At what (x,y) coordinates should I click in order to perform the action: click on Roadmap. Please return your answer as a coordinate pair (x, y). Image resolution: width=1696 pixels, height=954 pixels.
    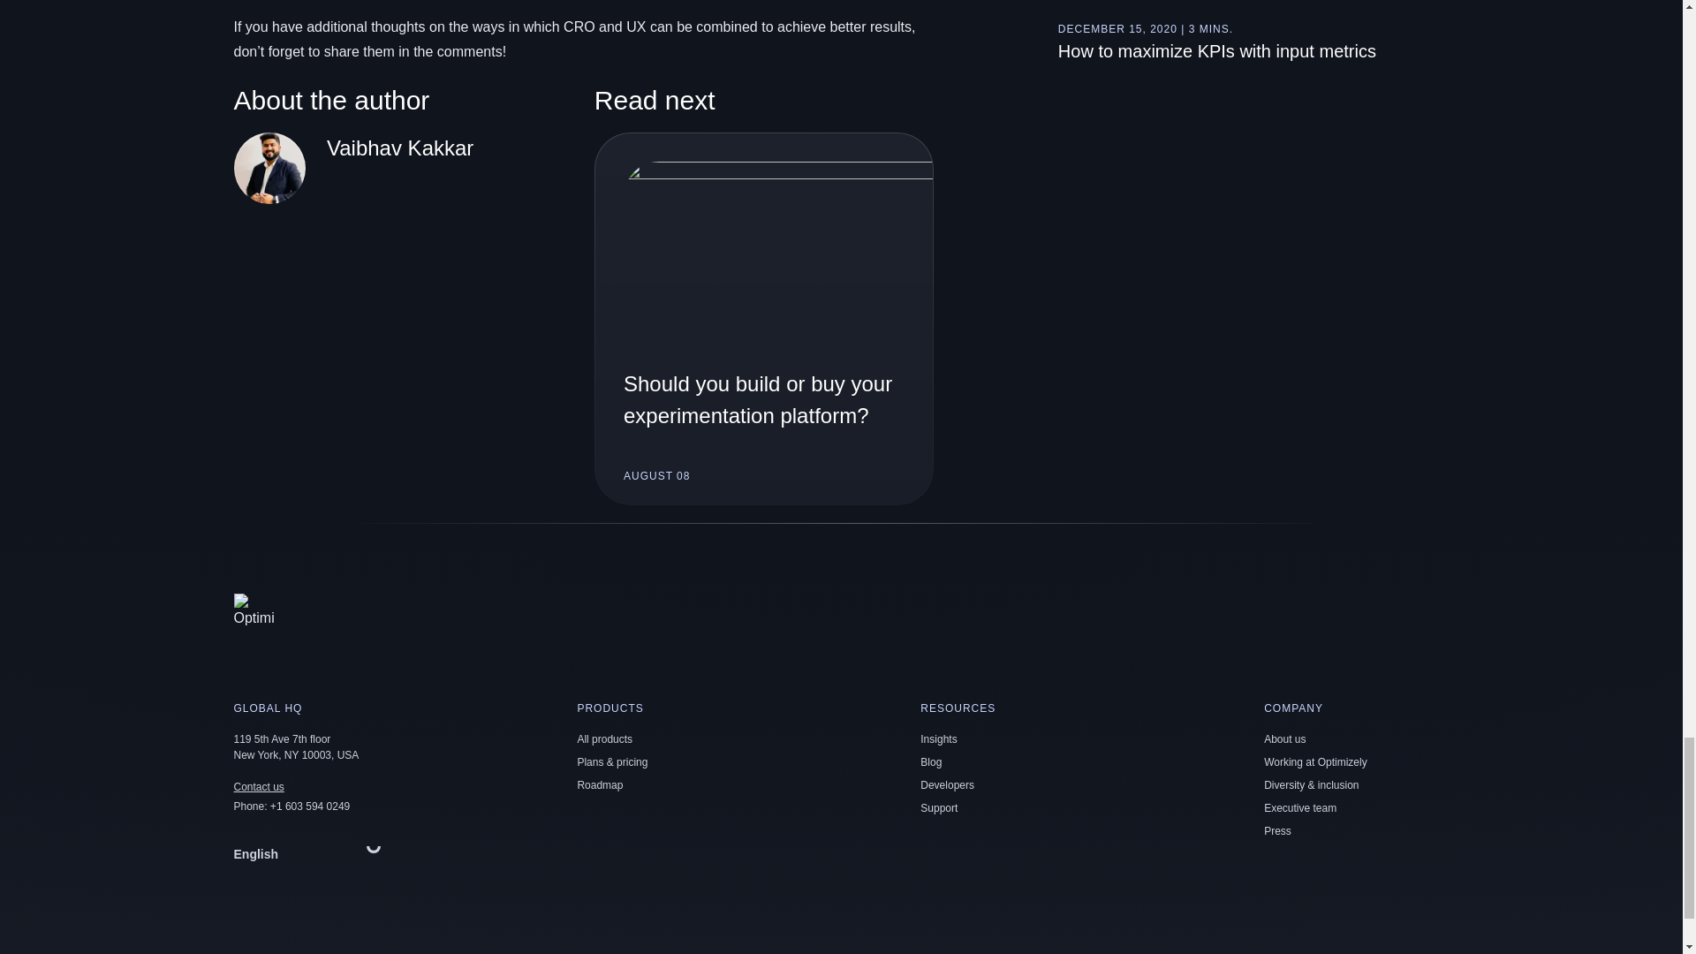
    Looking at the image, I should click on (599, 785).